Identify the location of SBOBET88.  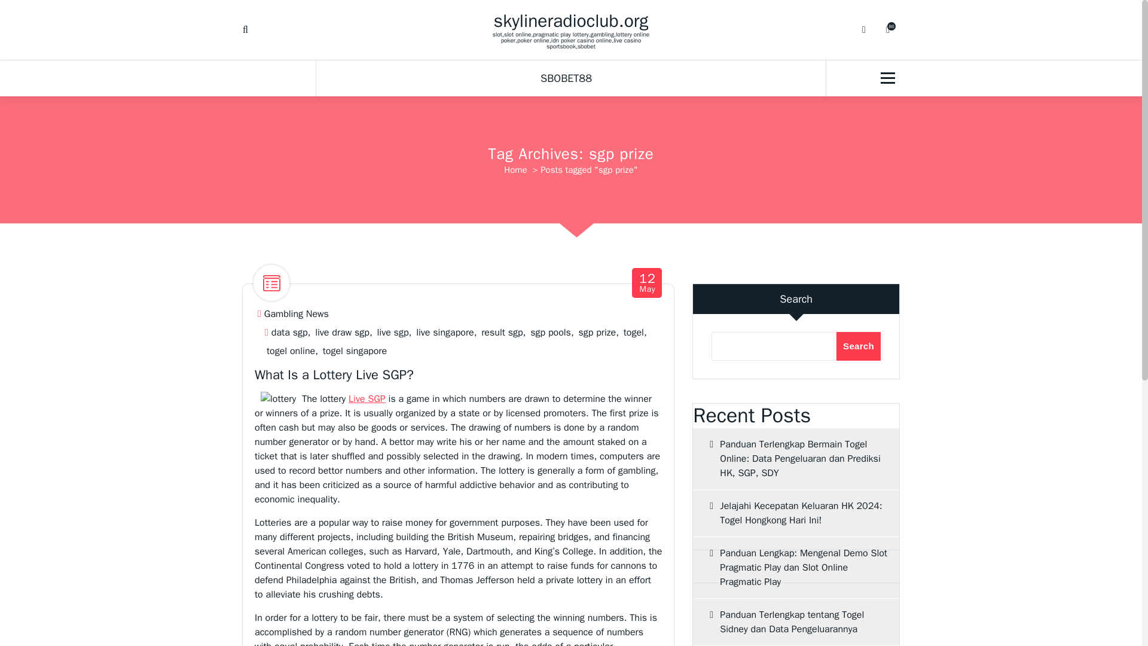
(571, 78).